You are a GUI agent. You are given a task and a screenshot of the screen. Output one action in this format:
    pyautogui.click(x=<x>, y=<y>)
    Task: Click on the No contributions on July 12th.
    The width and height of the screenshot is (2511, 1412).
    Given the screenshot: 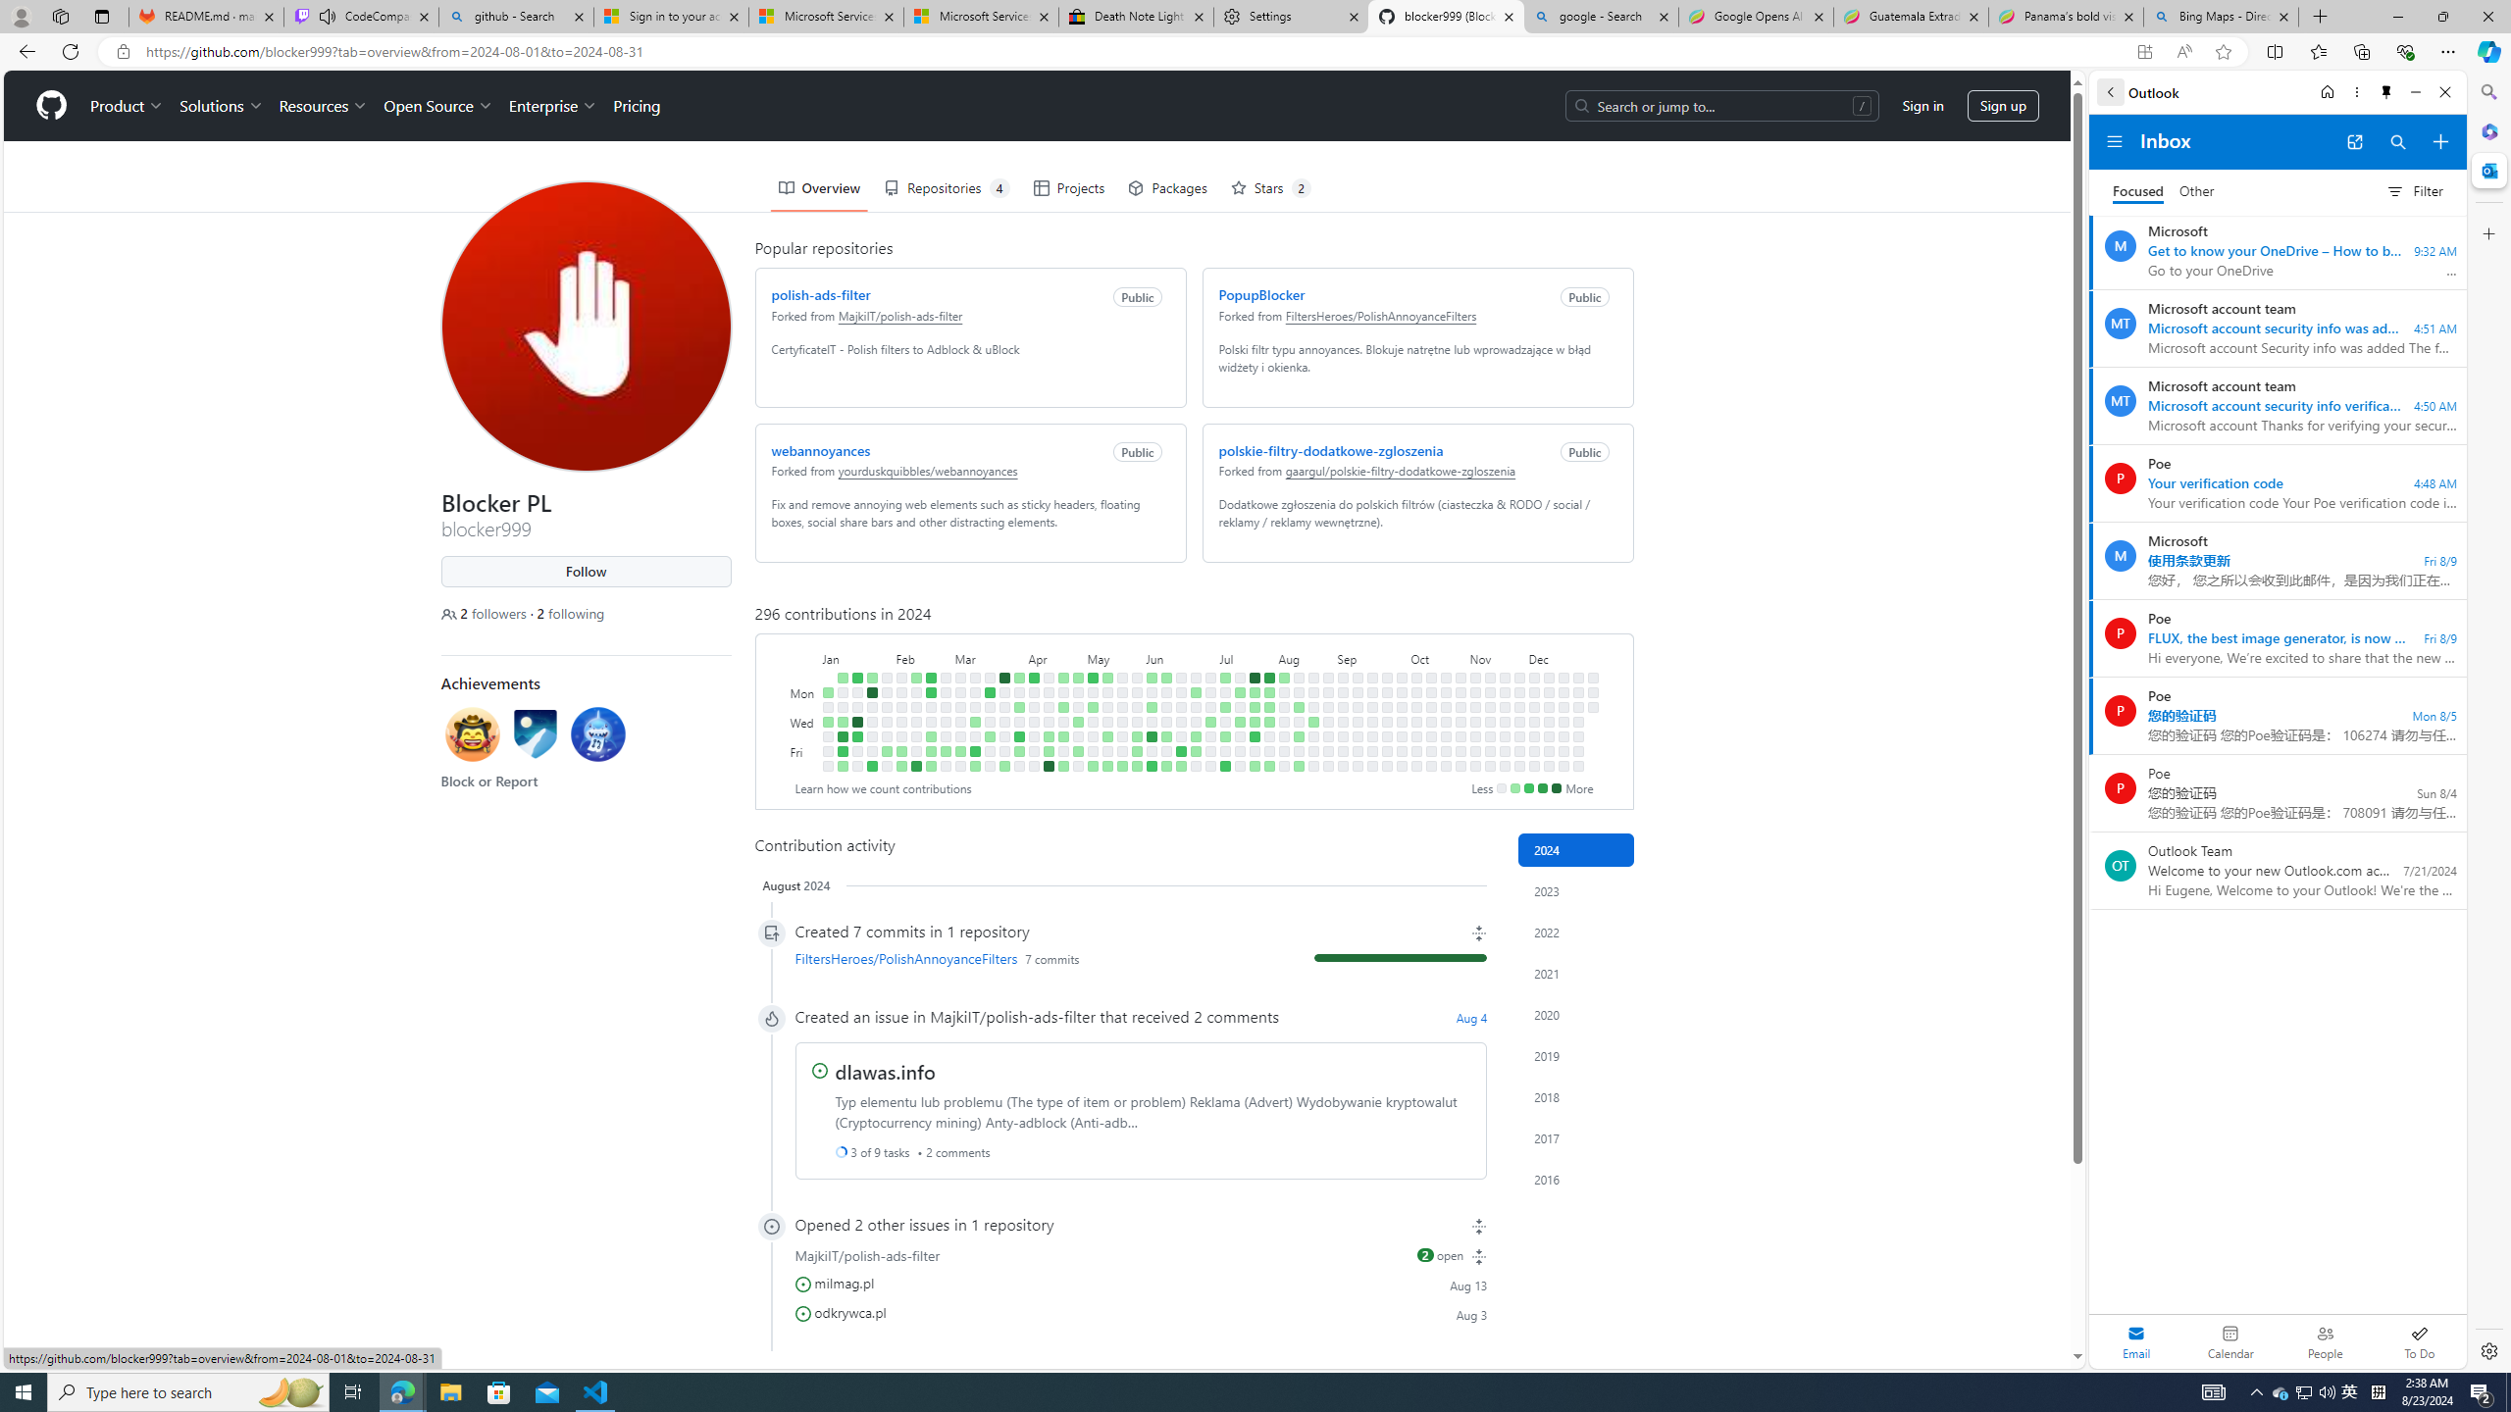 What is the action you would take?
    pyautogui.click(x=1225, y=751)
    